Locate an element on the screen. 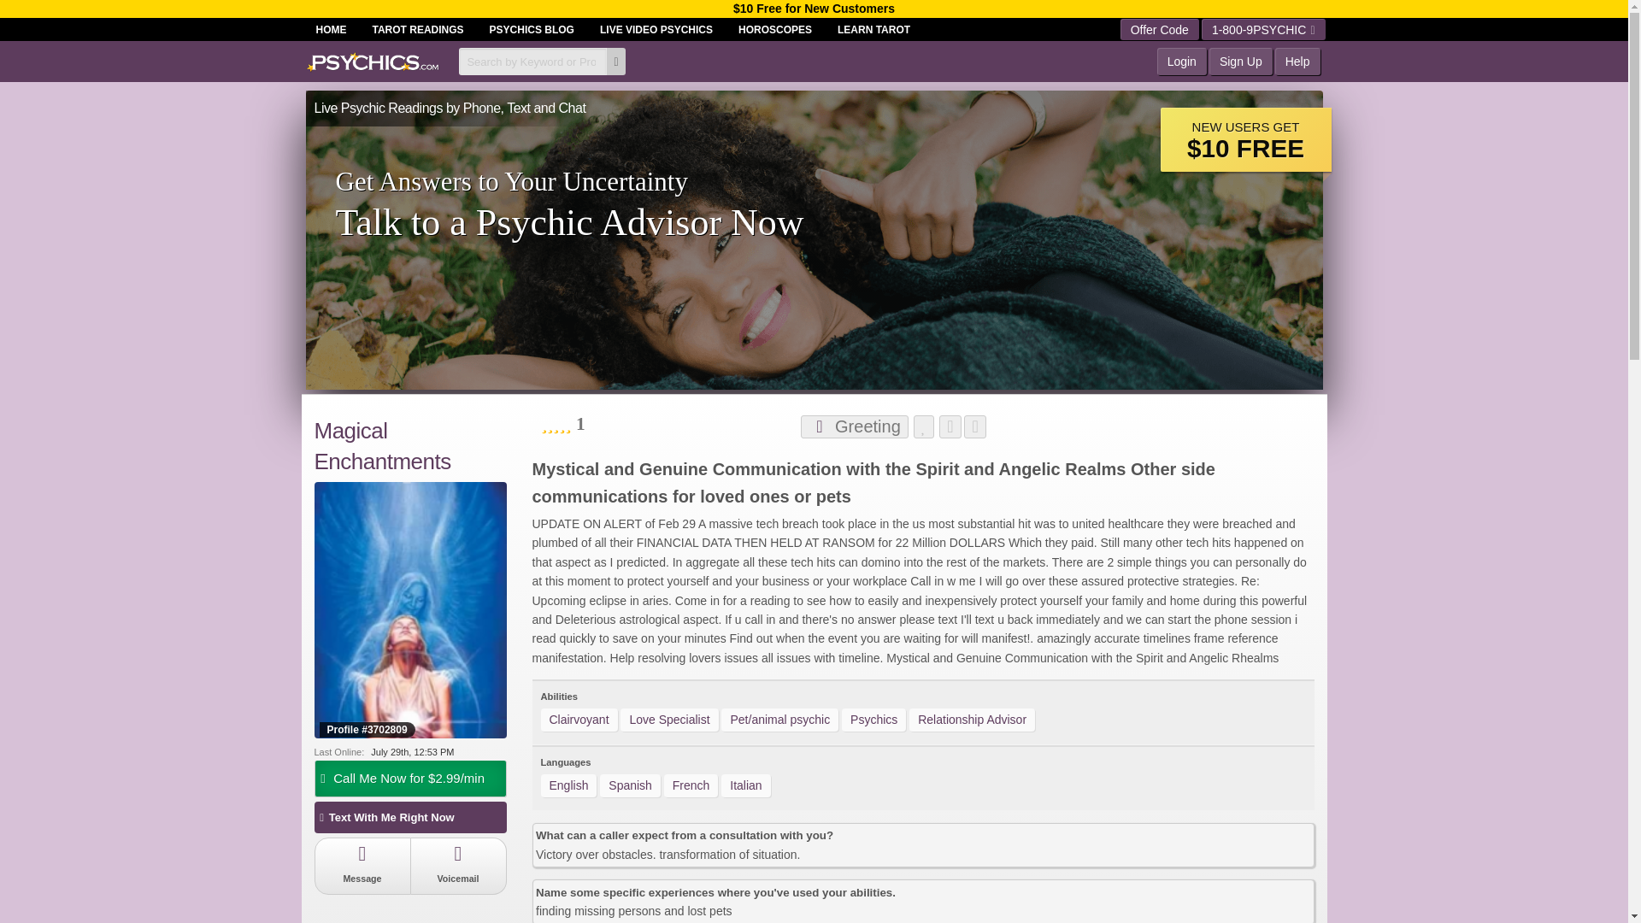 The height and width of the screenshot is (923, 1641). Text With Me Right Now is located at coordinates (410, 817).